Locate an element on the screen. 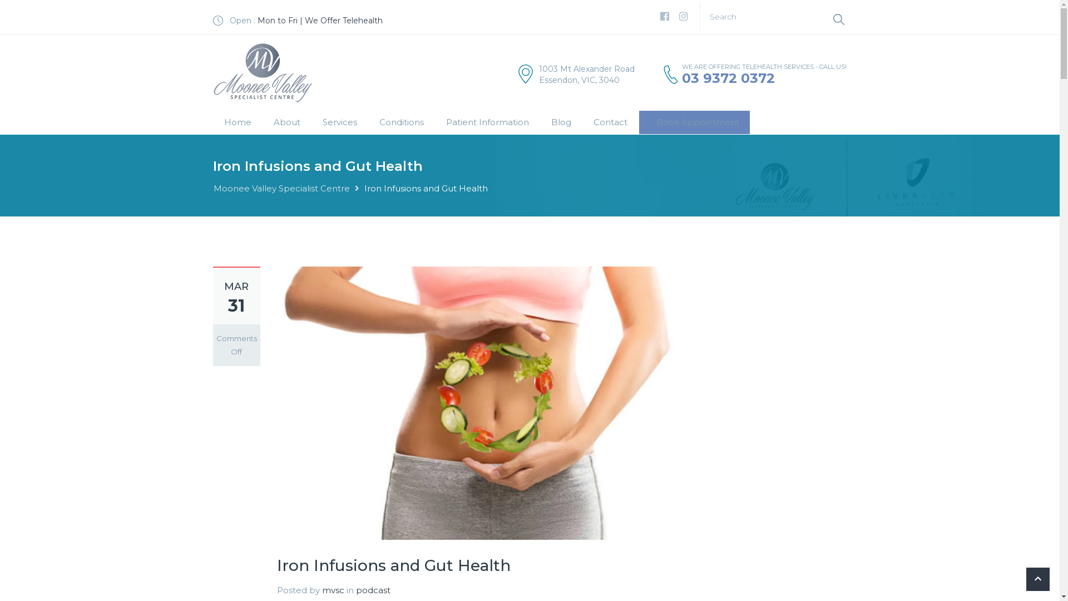  Contact is located at coordinates (611, 122).